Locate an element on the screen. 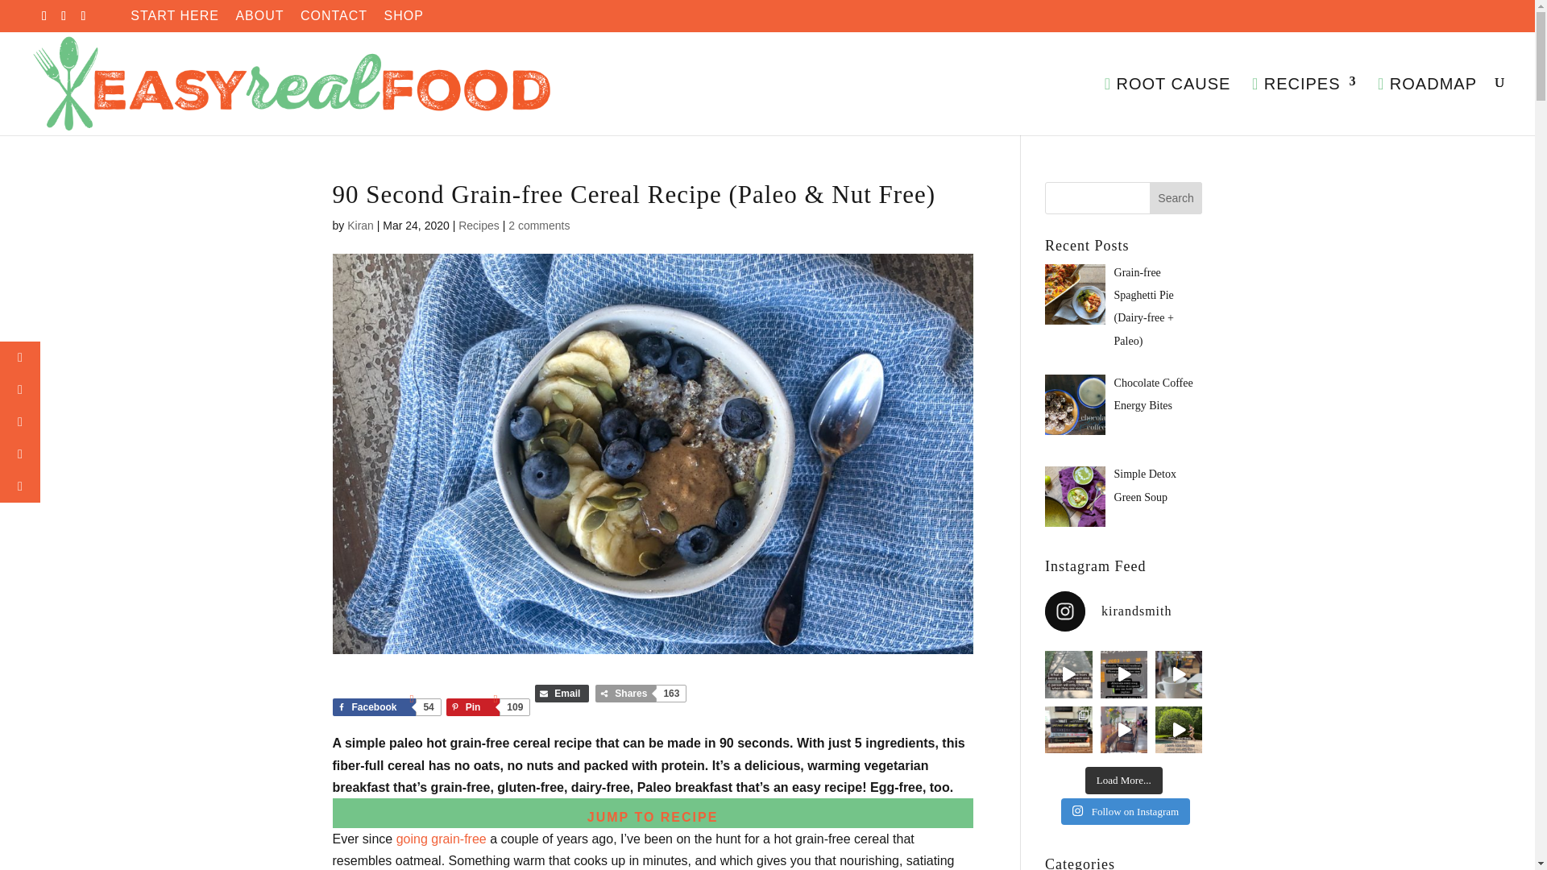 The image size is (1547, 870). CONTACT is located at coordinates (334, 20).